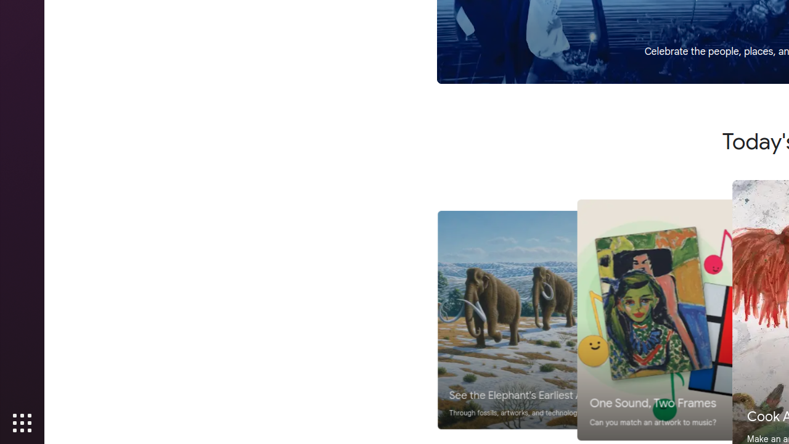 This screenshot has height=444, width=789. What do you see at coordinates (22, 423) in the screenshot?
I see `Show Applications` at bounding box center [22, 423].